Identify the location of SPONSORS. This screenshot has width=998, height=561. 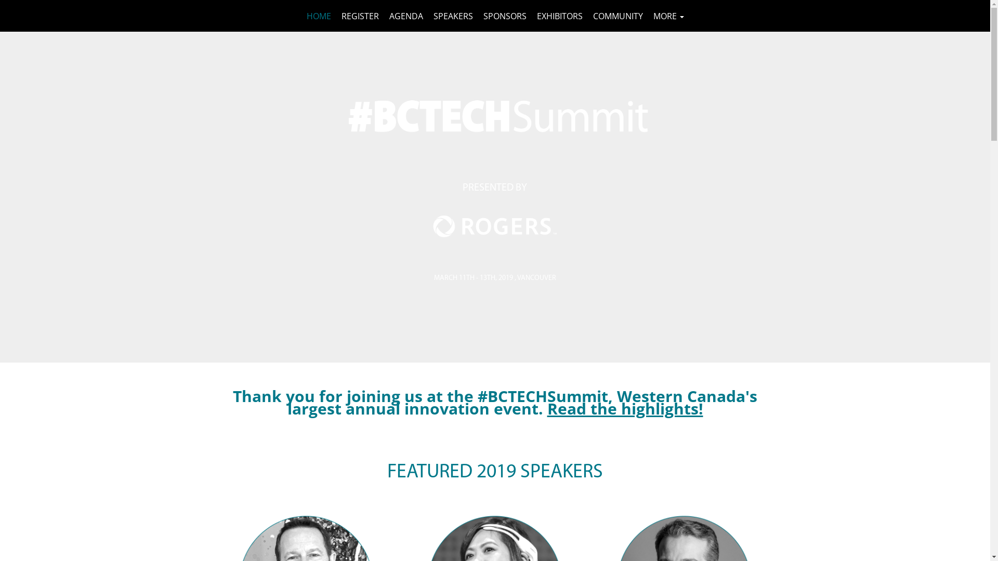
(505, 16).